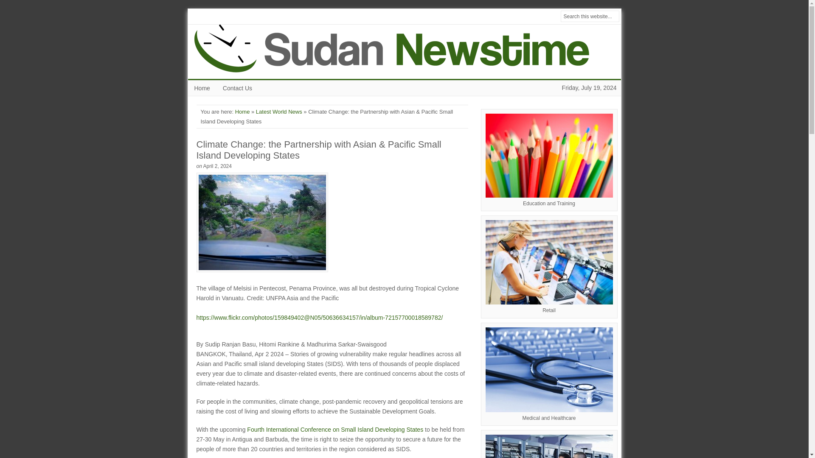  What do you see at coordinates (243, 112) in the screenshot?
I see `View Home` at bounding box center [243, 112].